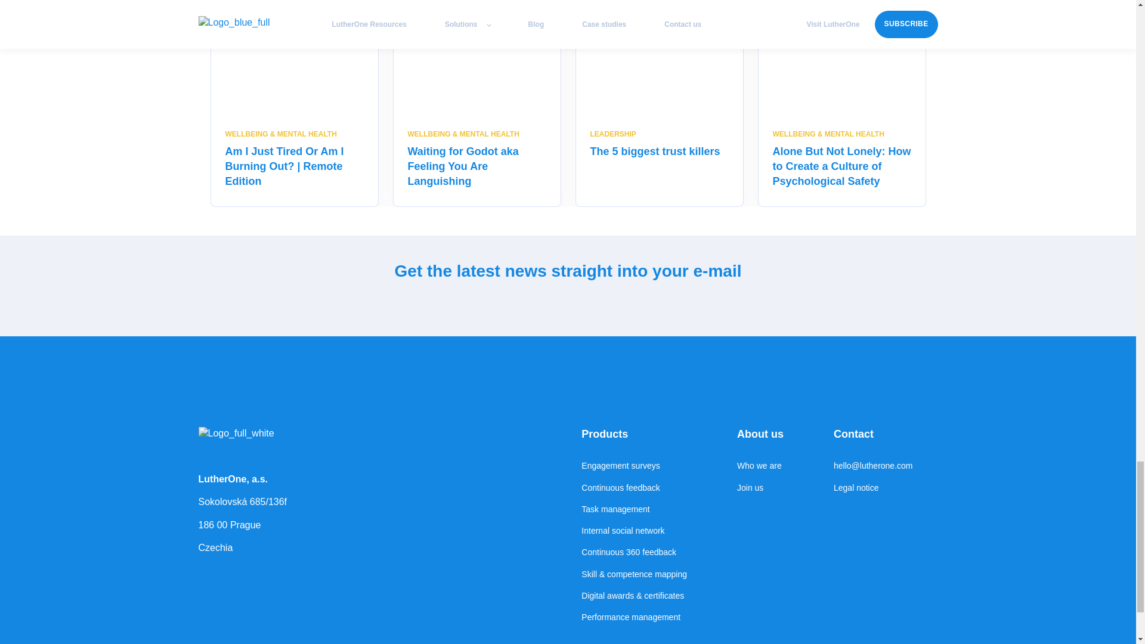 The height and width of the screenshot is (644, 1145). Describe the element at coordinates (463, 166) in the screenshot. I see `Waiting for Godot aka Feeling You Are Languishing` at that location.